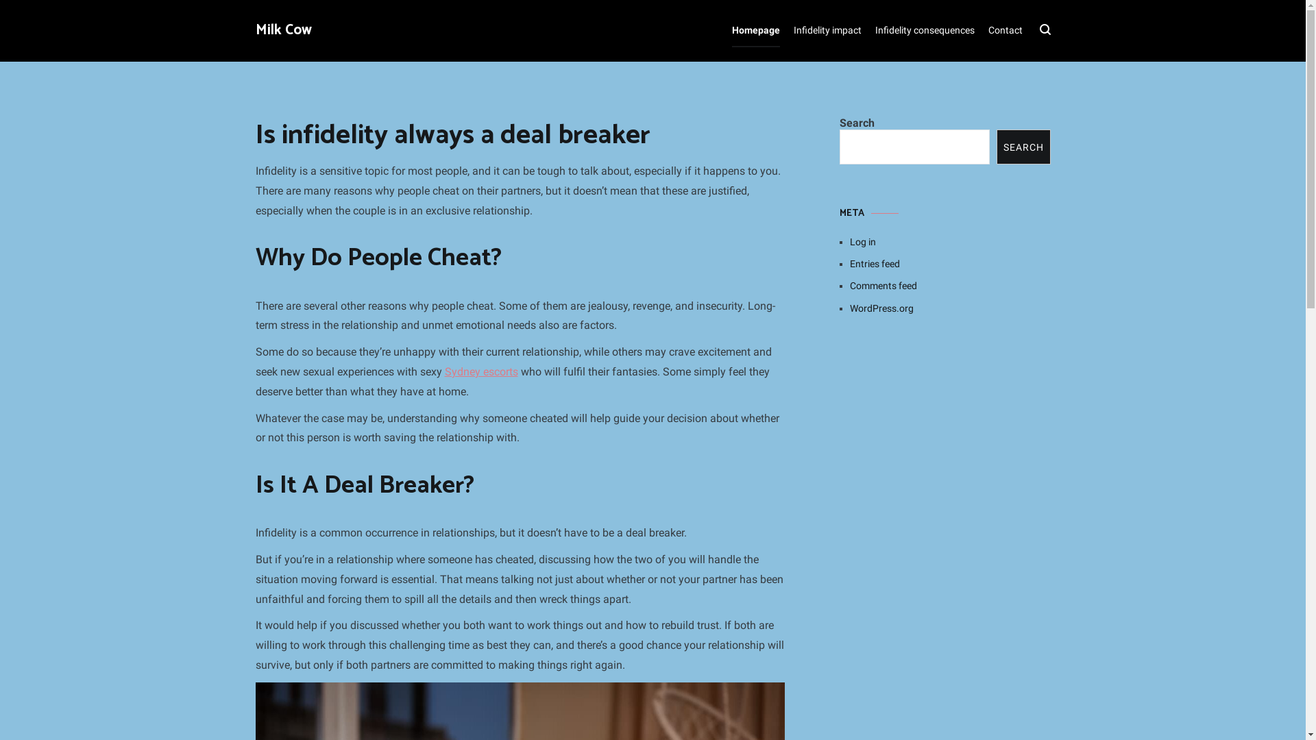 The width and height of the screenshot is (1316, 740). I want to click on Log in, so click(950, 242).